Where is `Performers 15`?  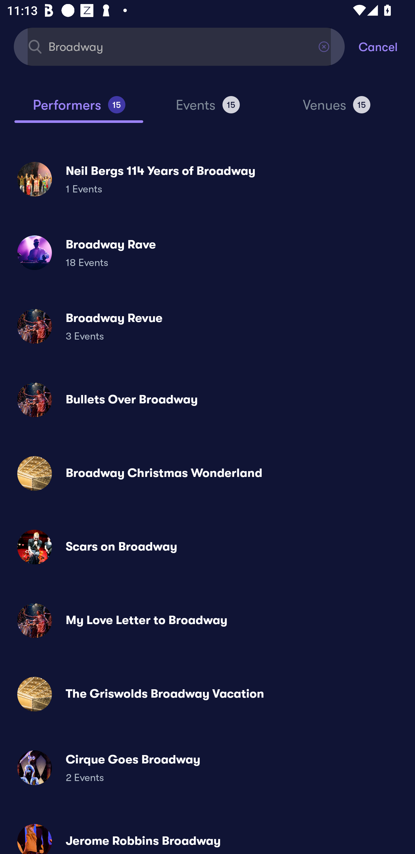 Performers 15 is located at coordinates (79, 109).